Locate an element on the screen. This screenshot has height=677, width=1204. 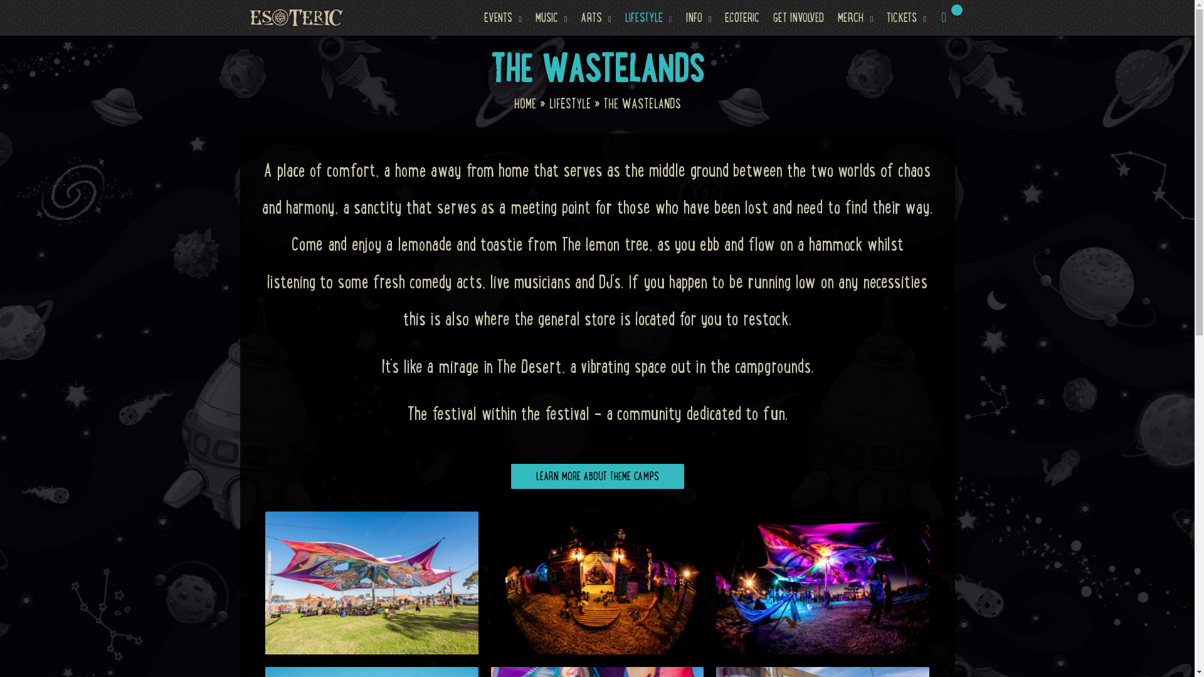
LIFESTYLE is located at coordinates (571, 103).